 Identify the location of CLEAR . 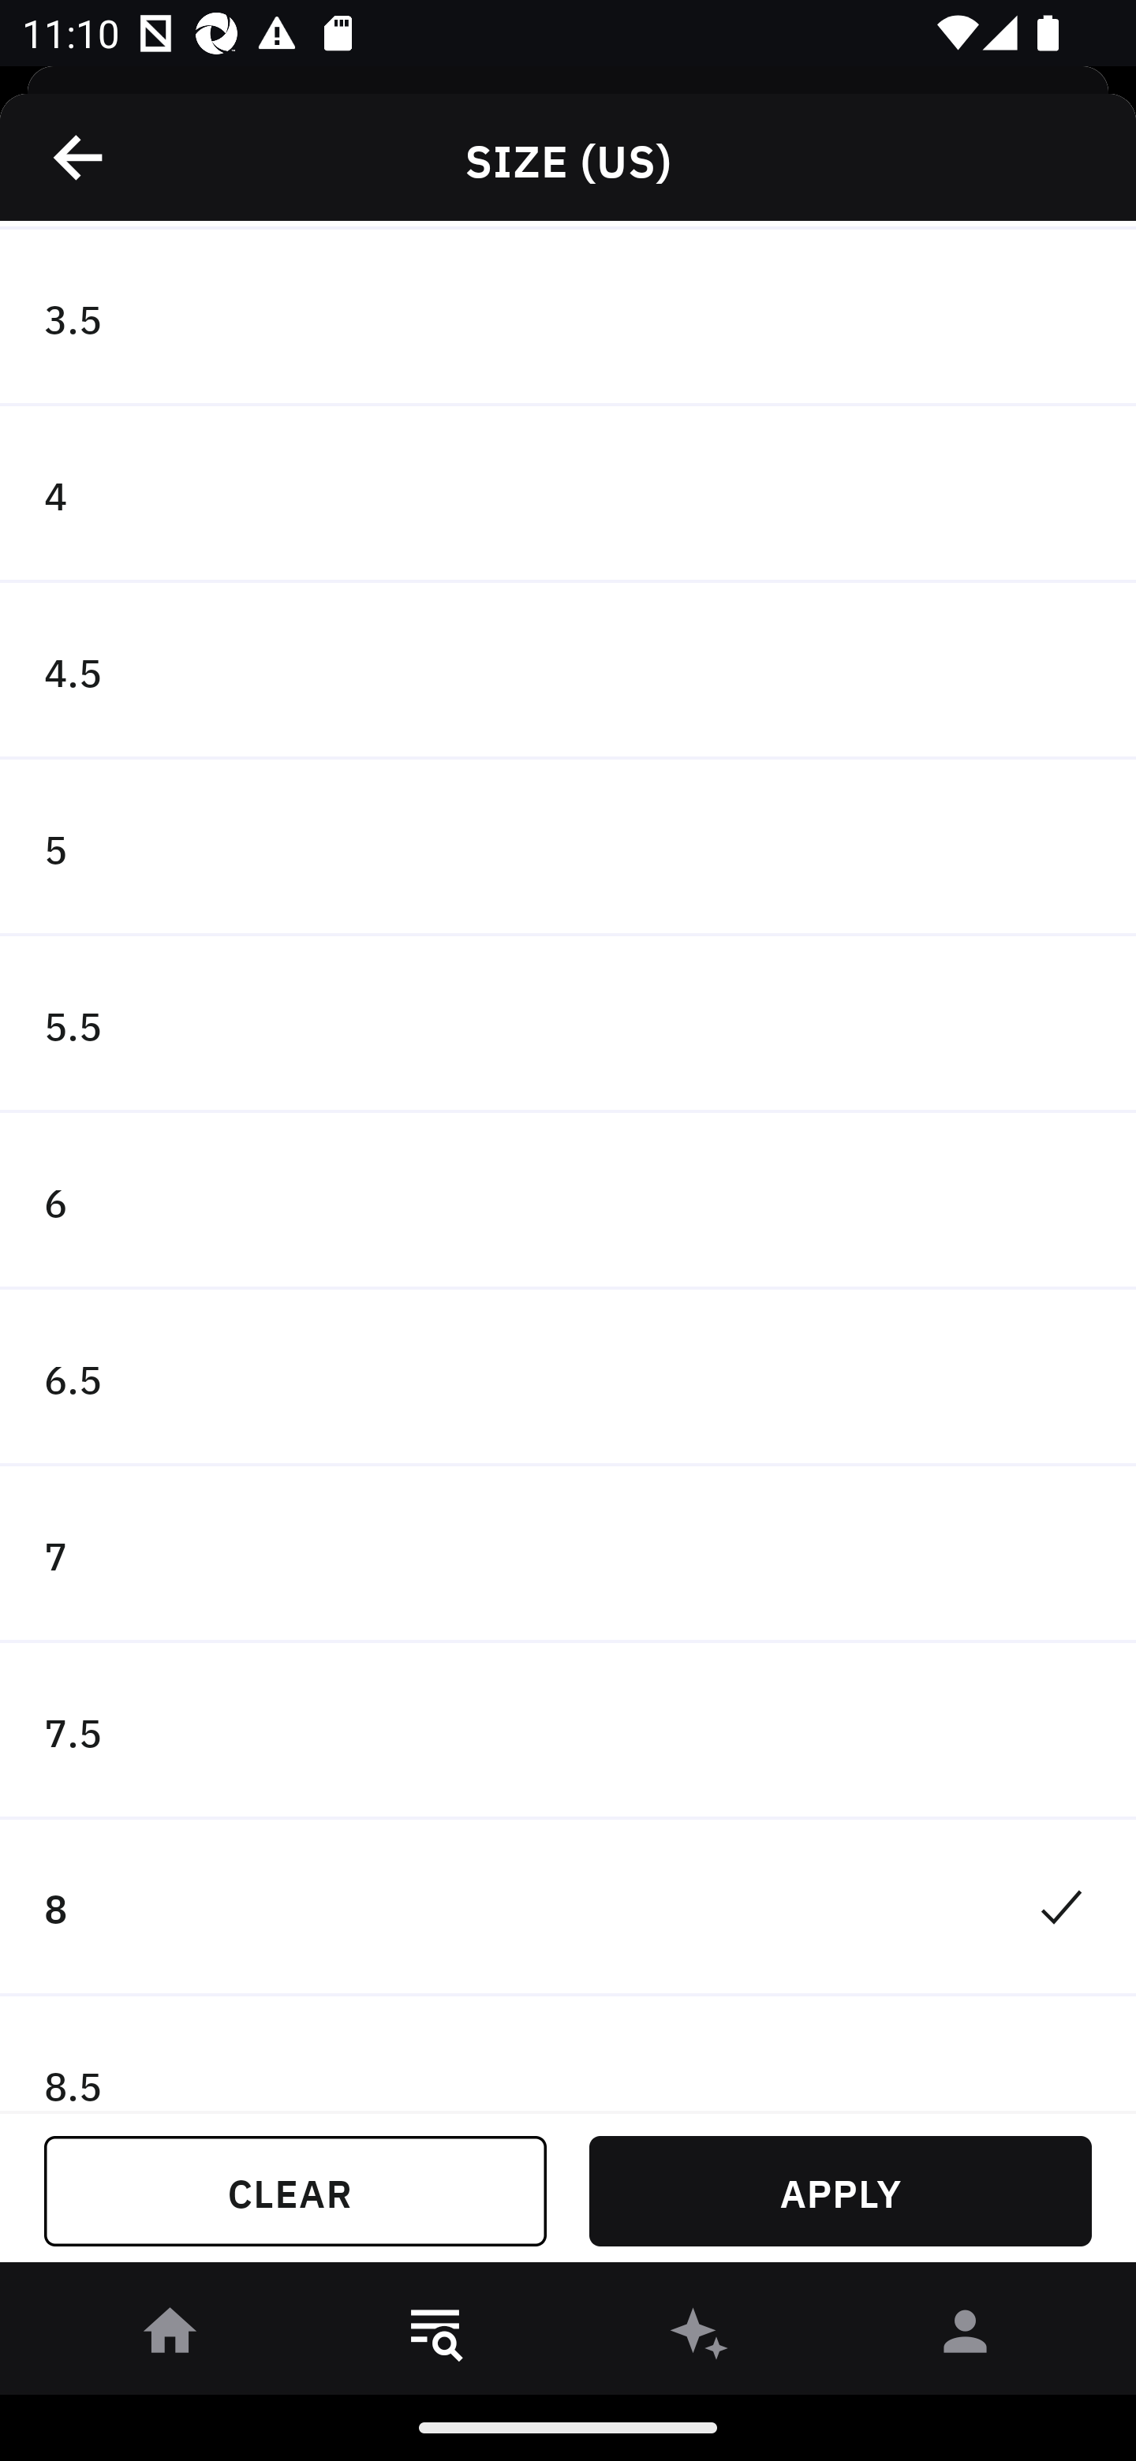
(295, 2191).